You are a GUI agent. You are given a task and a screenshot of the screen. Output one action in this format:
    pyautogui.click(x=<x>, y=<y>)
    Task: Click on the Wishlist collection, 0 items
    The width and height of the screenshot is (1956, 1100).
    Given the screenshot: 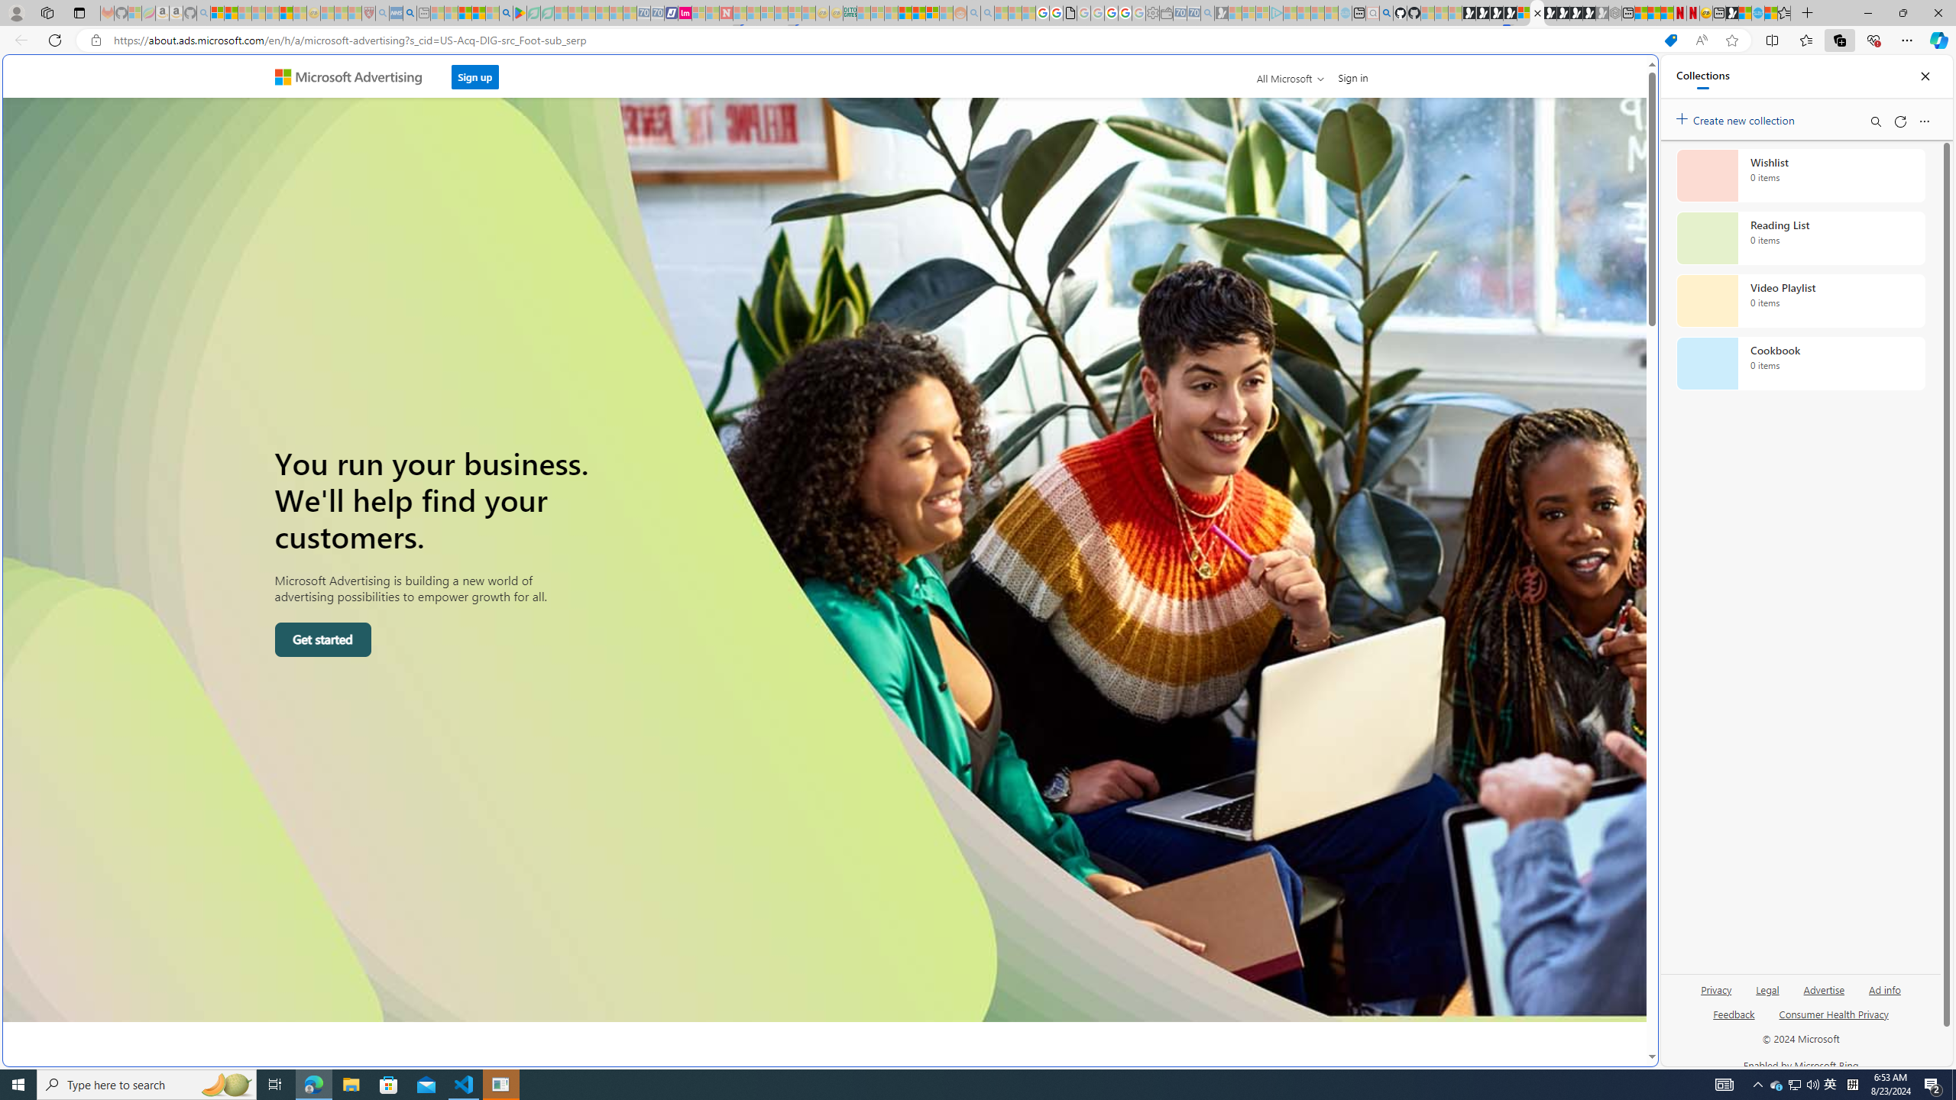 What is the action you would take?
    pyautogui.click(x=1800, y=175)
    